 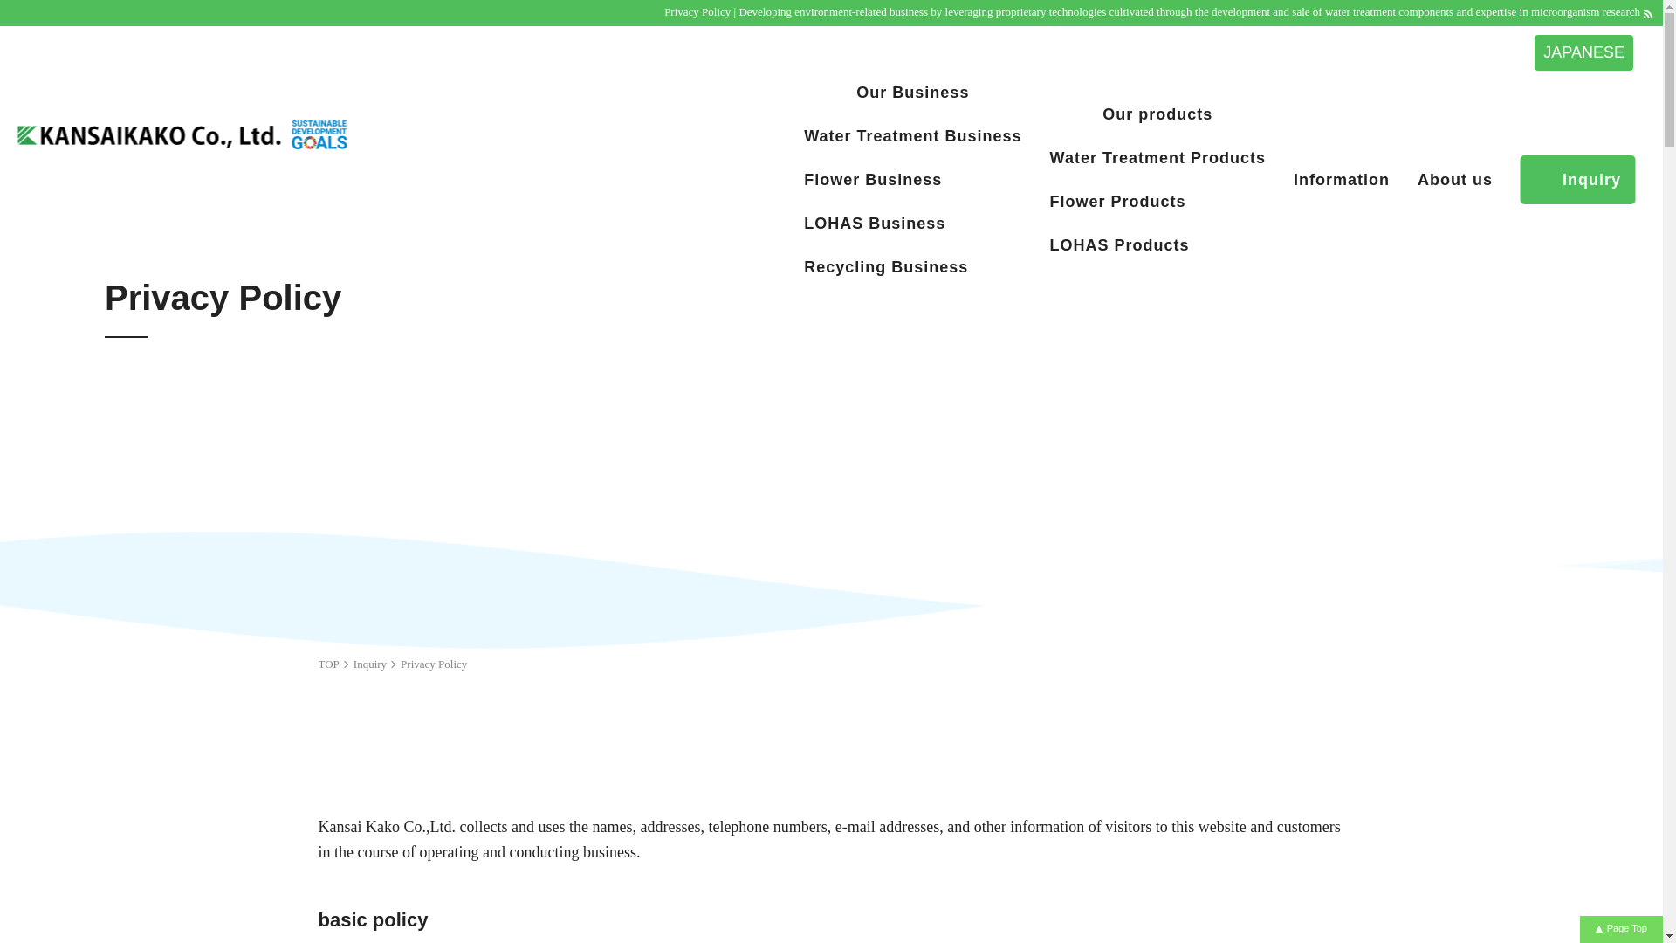 I want to click on Recycling Business, so click(x=912, y=266).